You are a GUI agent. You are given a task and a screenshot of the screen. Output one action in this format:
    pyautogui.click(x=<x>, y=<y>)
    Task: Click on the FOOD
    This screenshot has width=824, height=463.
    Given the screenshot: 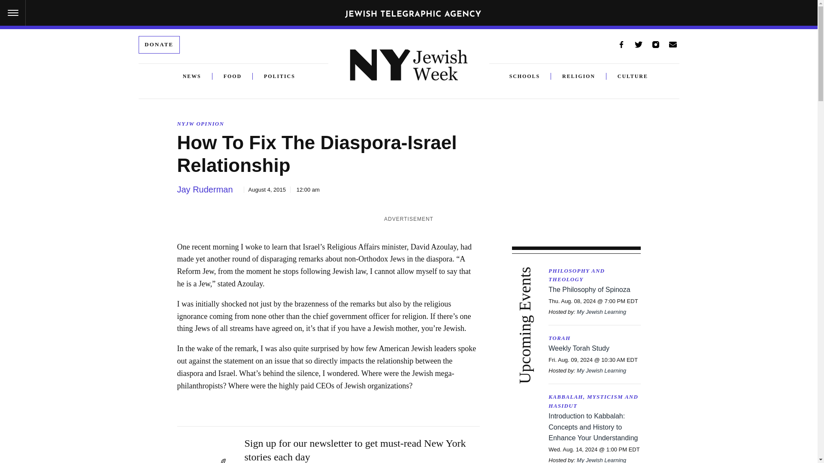 What is the action you would take?
    pyautogui.click(x=233, y=76)
    